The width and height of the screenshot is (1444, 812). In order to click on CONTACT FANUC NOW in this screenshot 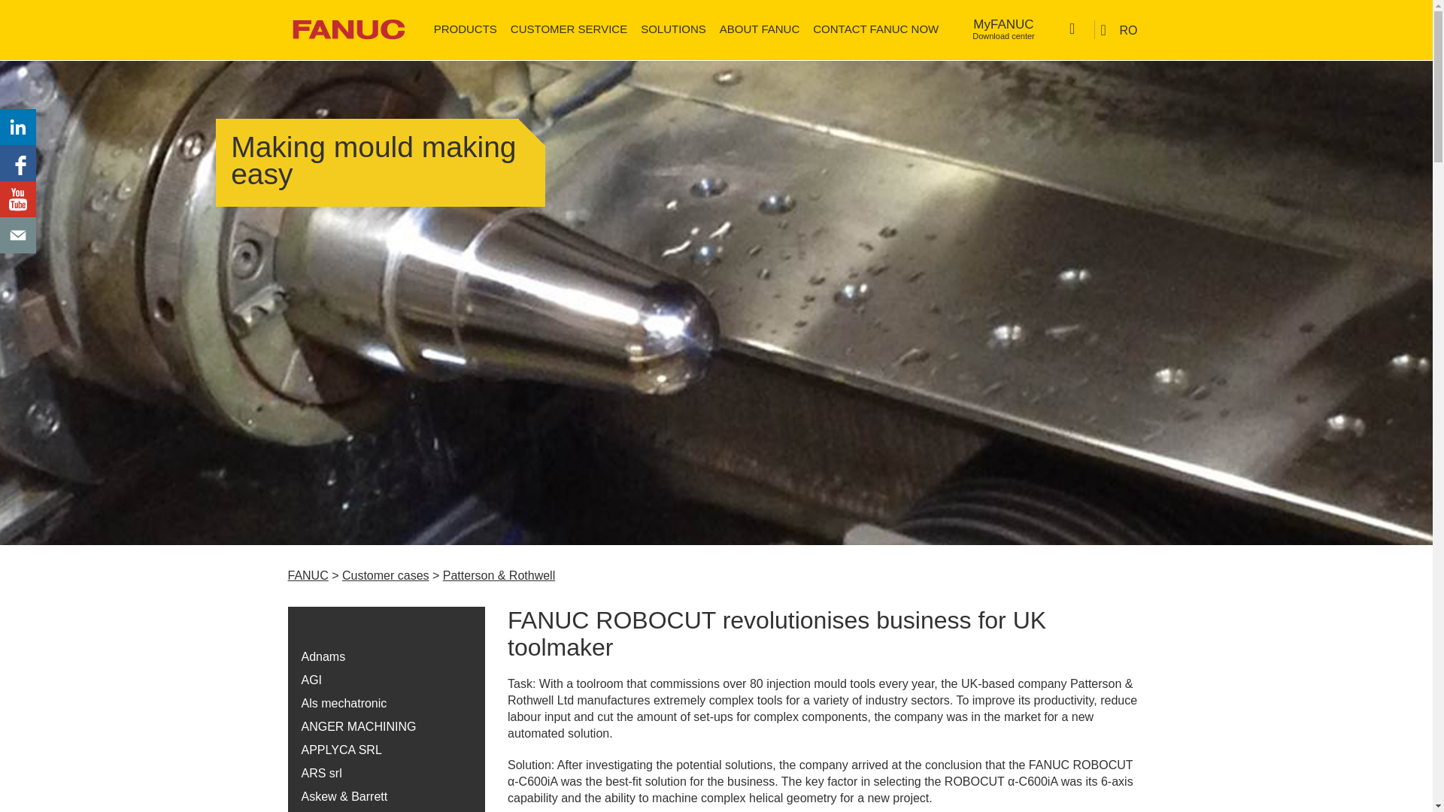, I will do `click(1003, 30)`.